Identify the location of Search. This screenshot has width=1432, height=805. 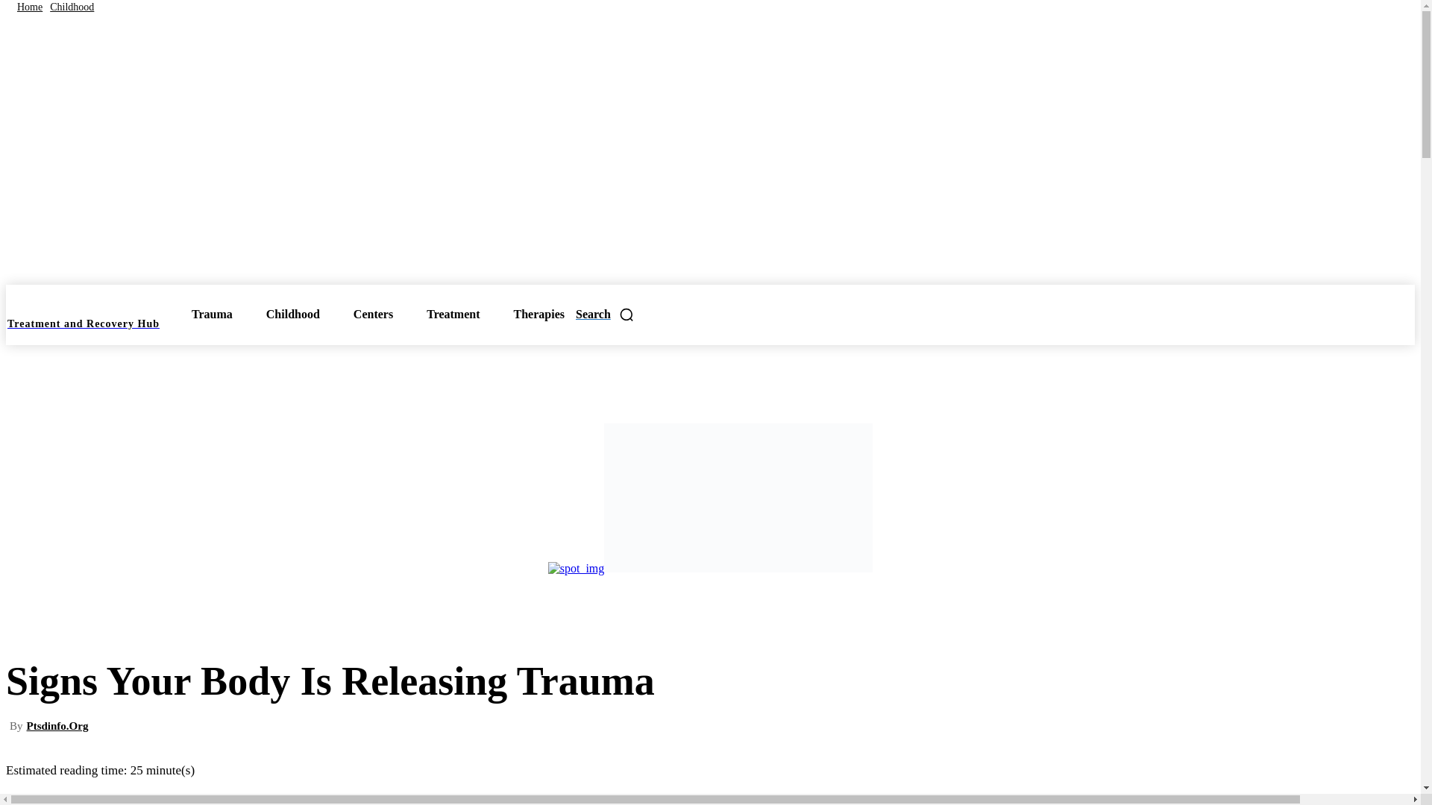
(604, 315).